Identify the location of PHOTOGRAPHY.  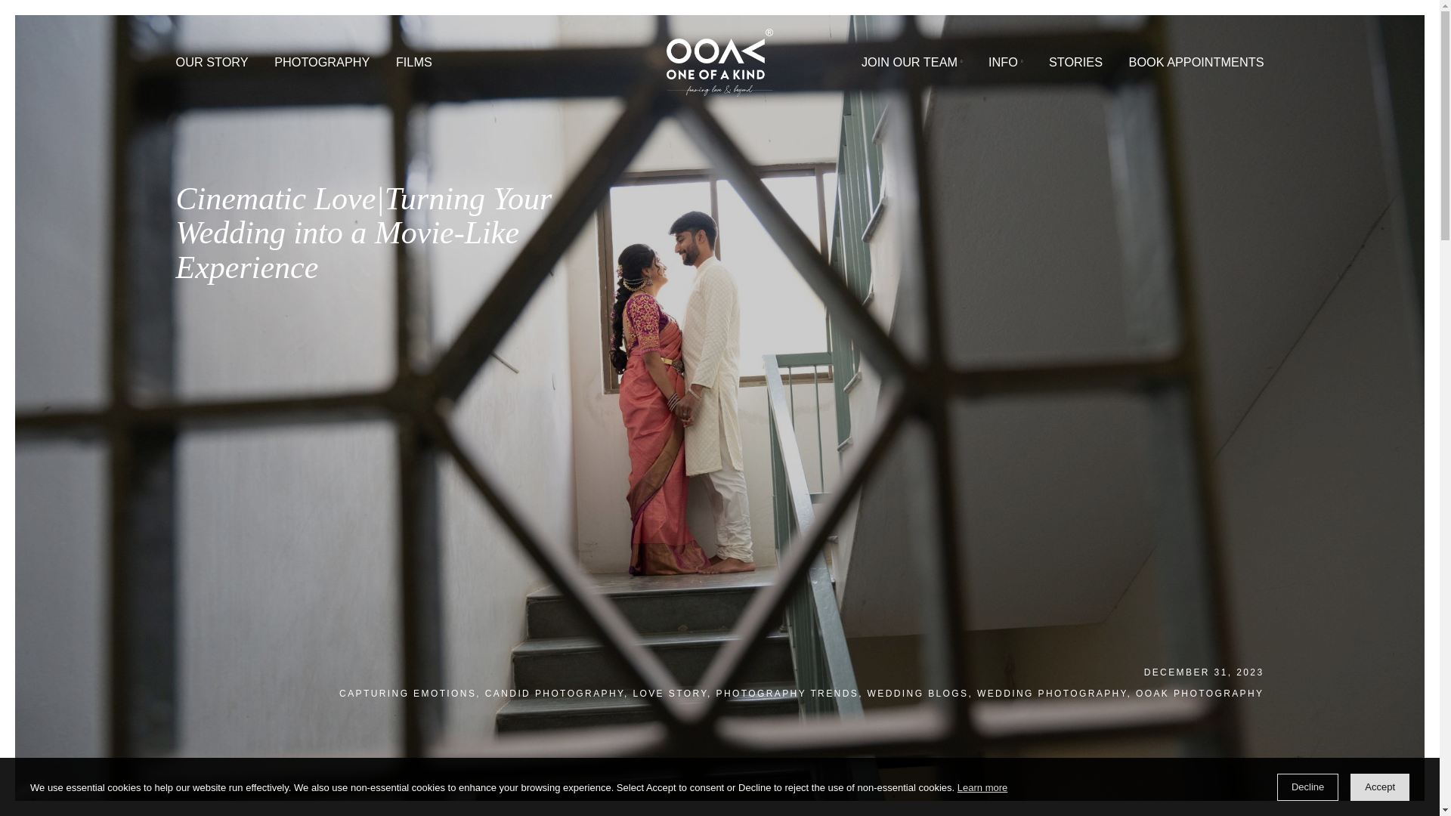
(357, 68).